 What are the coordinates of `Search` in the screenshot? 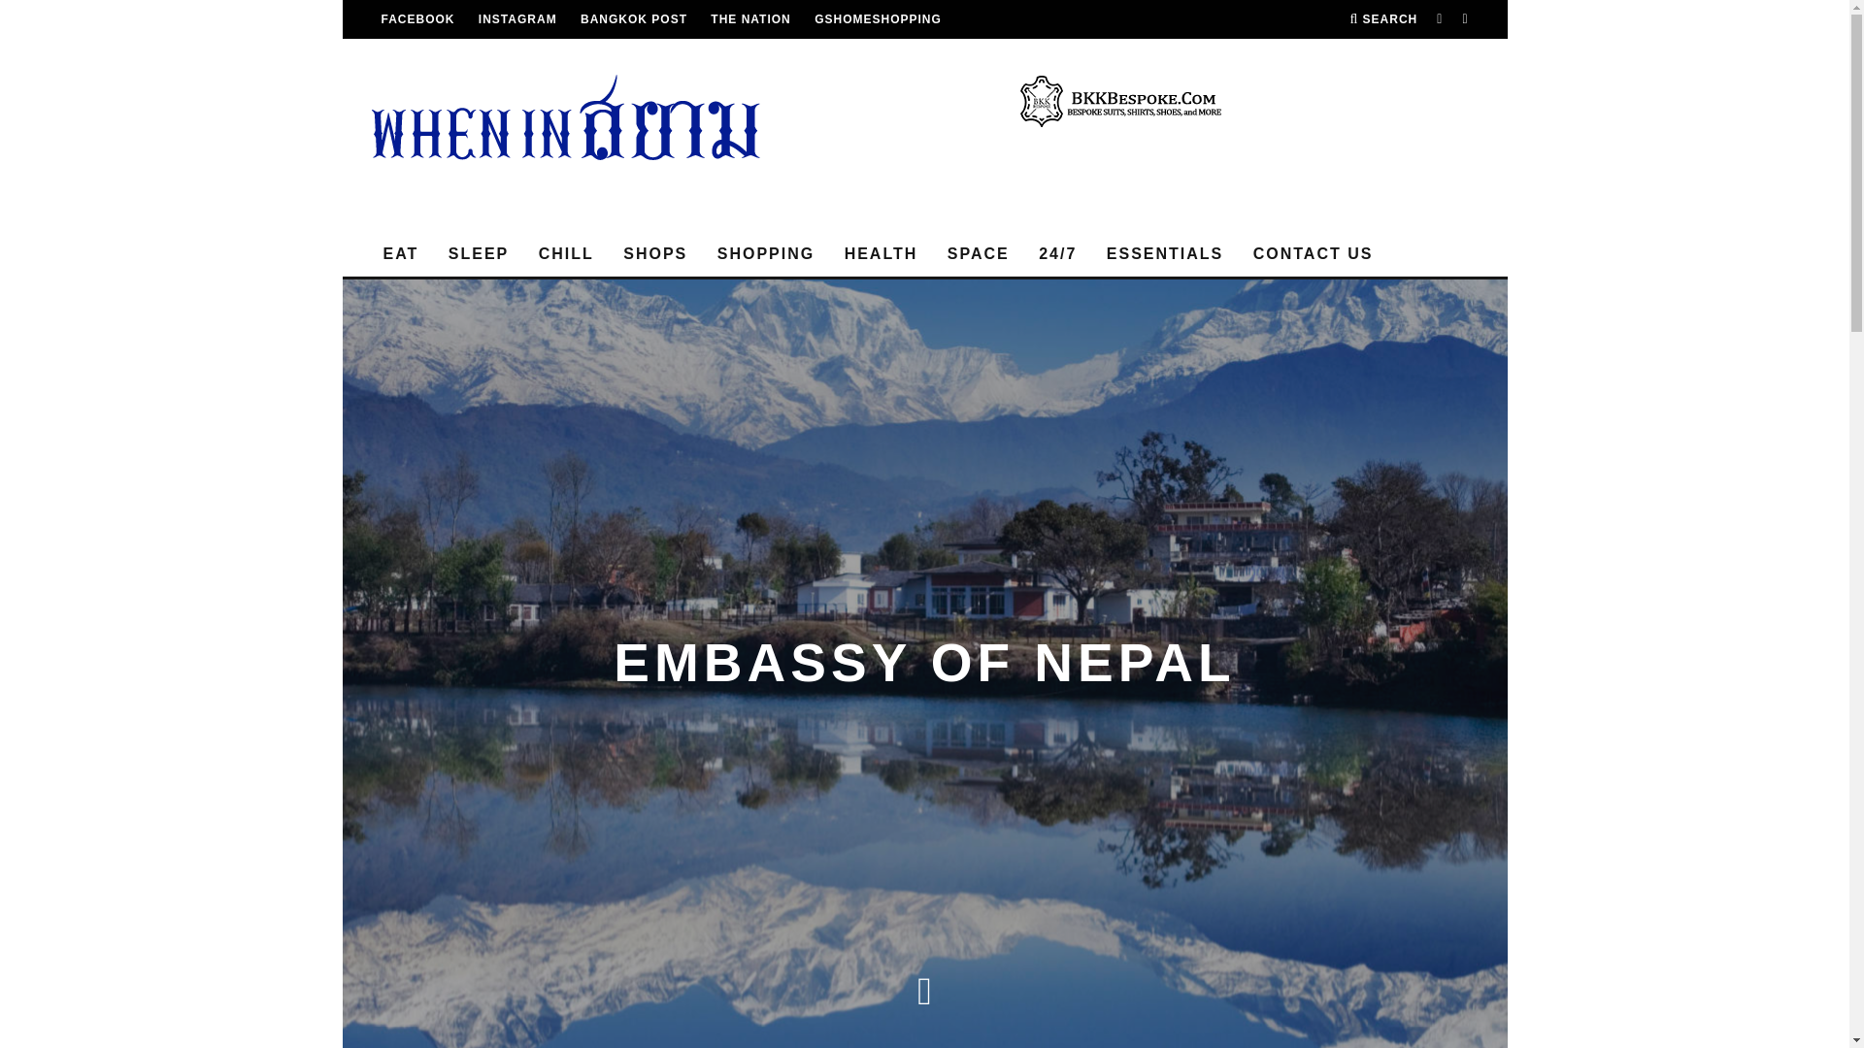 It's located at (1382, 19).